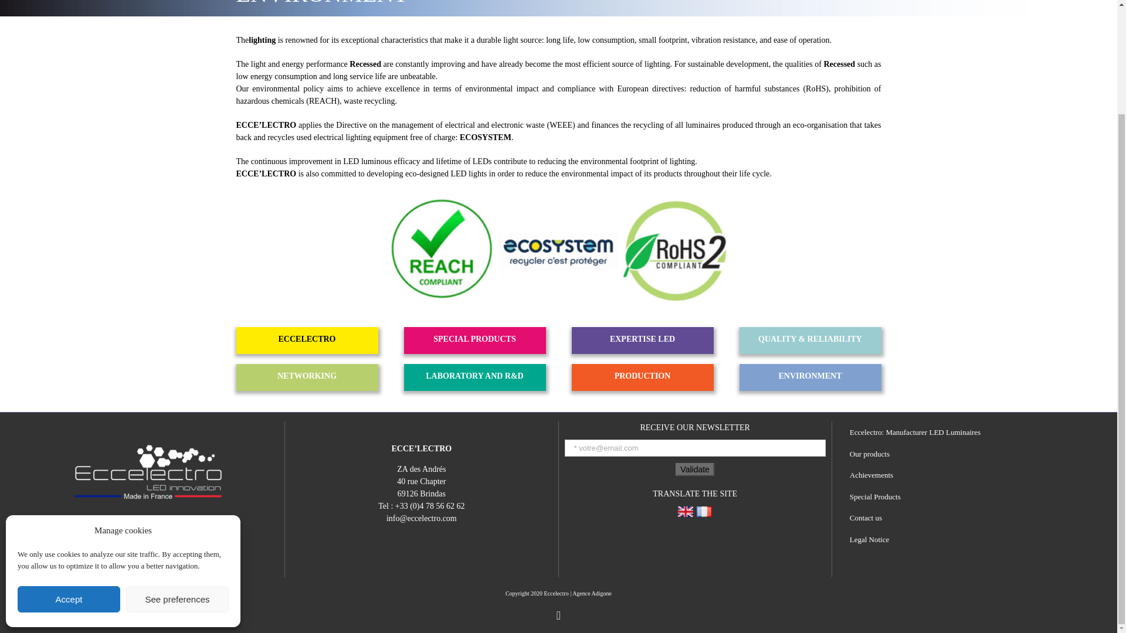 Image resolution: width=1126 pixels, height=633 pixels. Describe the element at coordinates (642, 339) in the screenshot. I see `expertise LED` at that location.